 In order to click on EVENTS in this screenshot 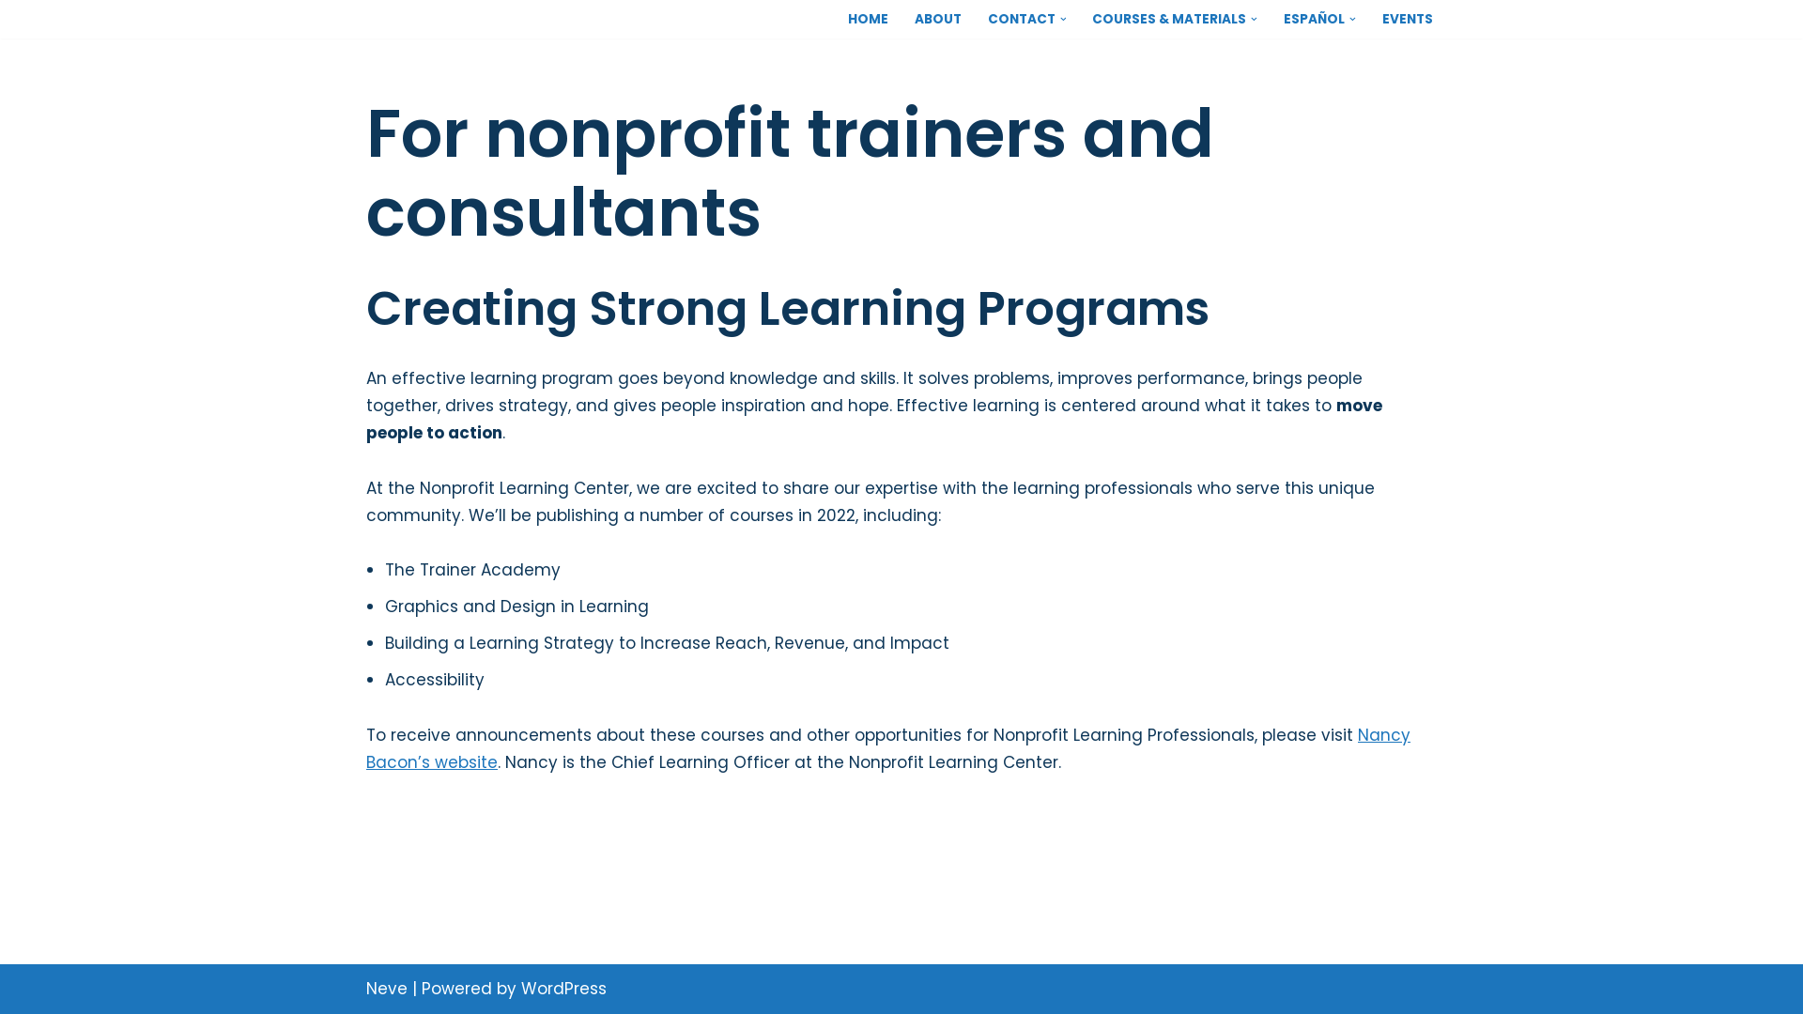, I will do `click(1408, 19)`.